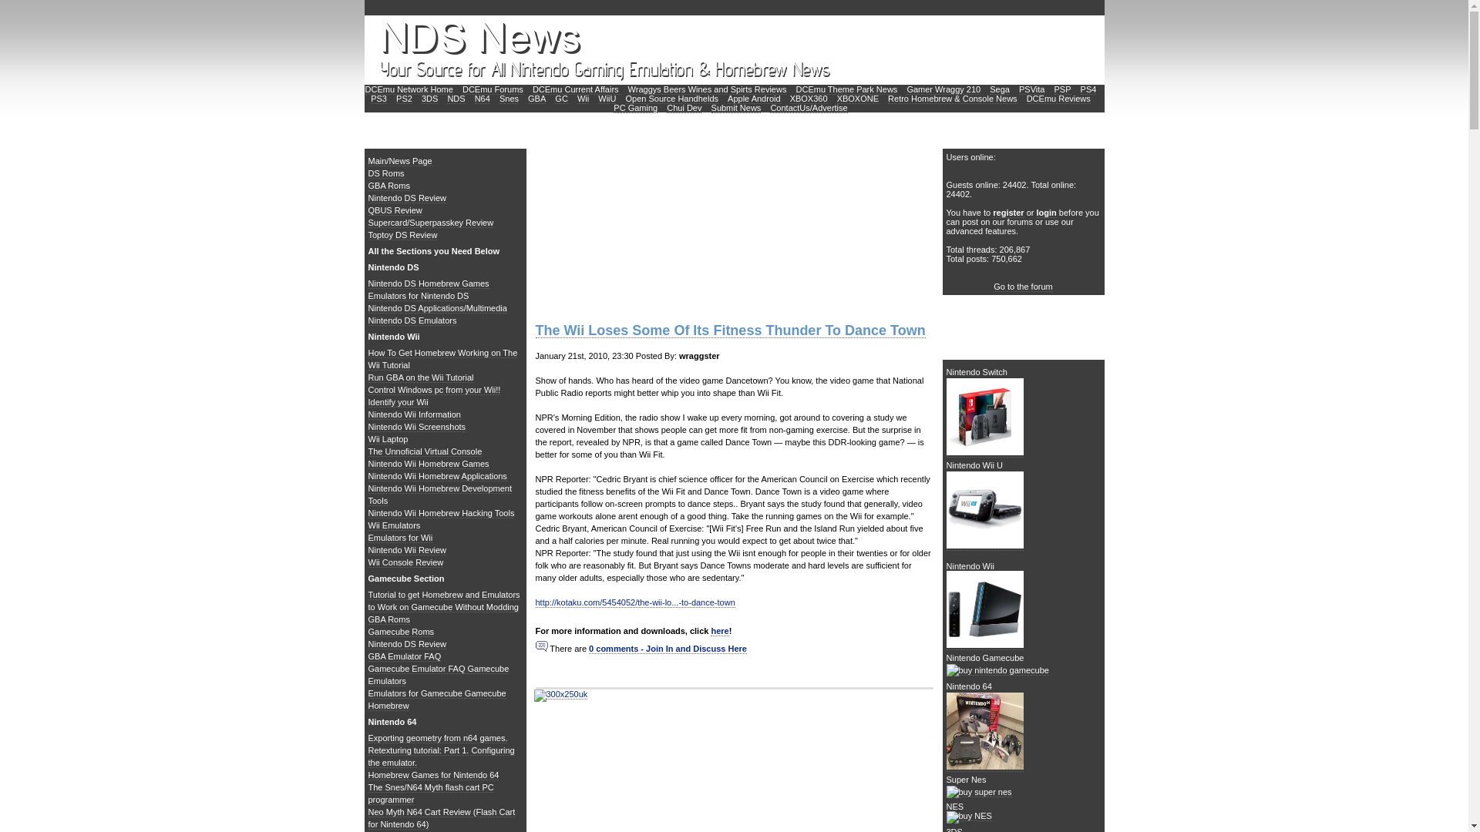  Describe the element at coordinates (1088, 89) in the screenshot. I see `PS4` at that location.